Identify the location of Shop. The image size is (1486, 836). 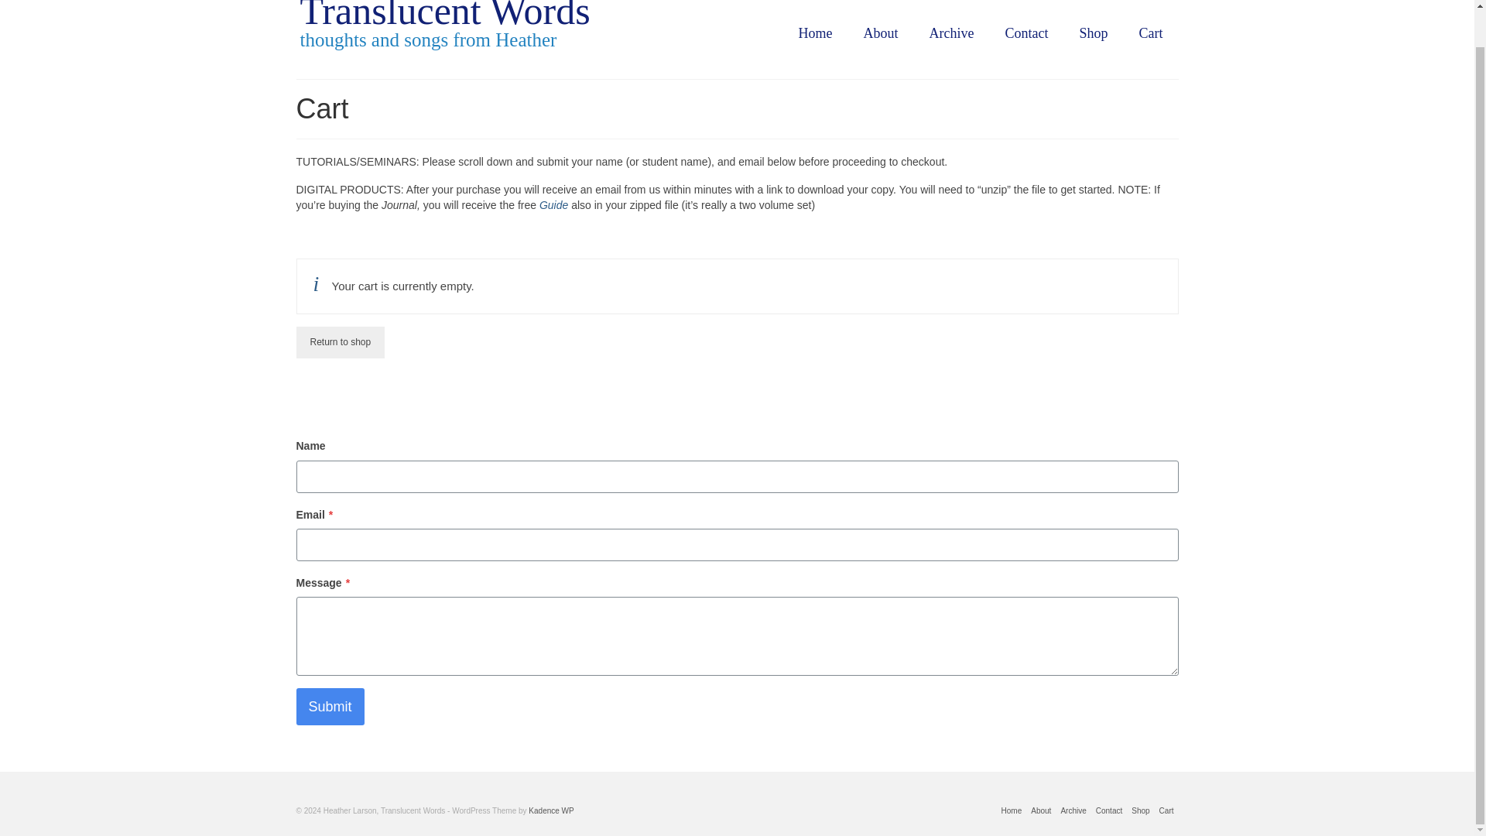
(1140, 811).